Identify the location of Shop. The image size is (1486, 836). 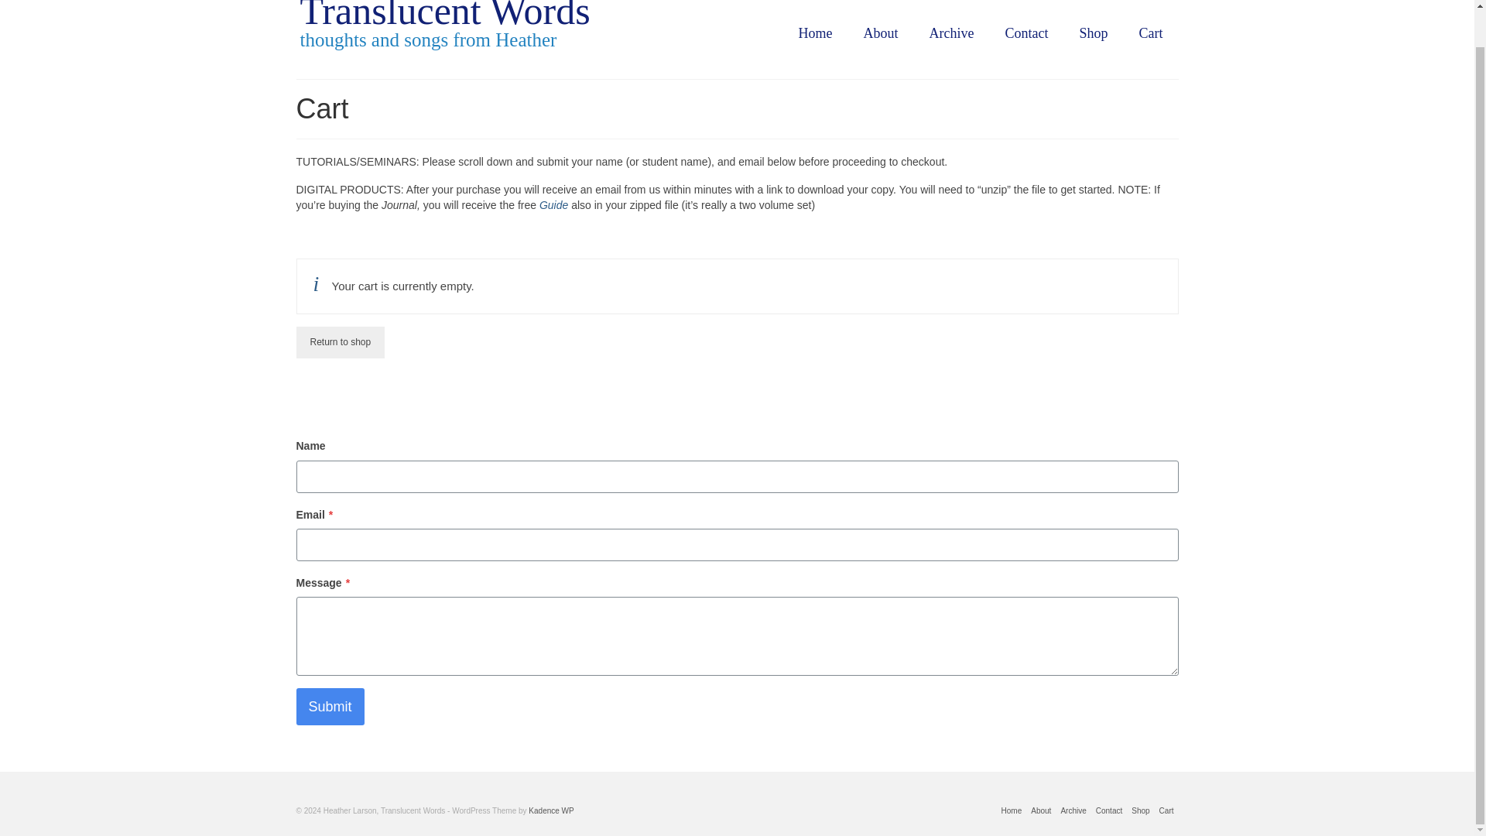
(1140, 811).